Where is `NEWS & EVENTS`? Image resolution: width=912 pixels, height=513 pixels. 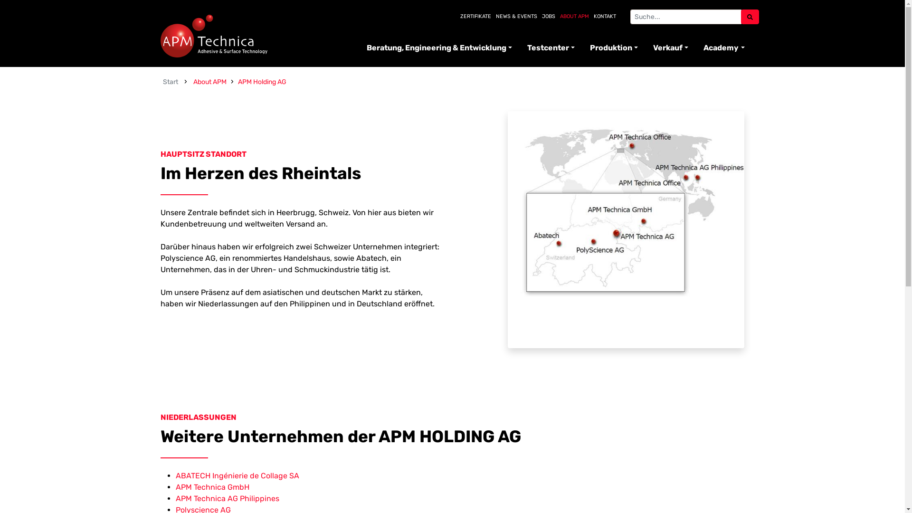 NEWS & EVENTS is located at coordinates (517, 16).